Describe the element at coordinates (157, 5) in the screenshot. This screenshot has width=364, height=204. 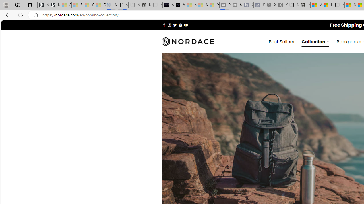
I see `New tab - Sleeping` at that location.